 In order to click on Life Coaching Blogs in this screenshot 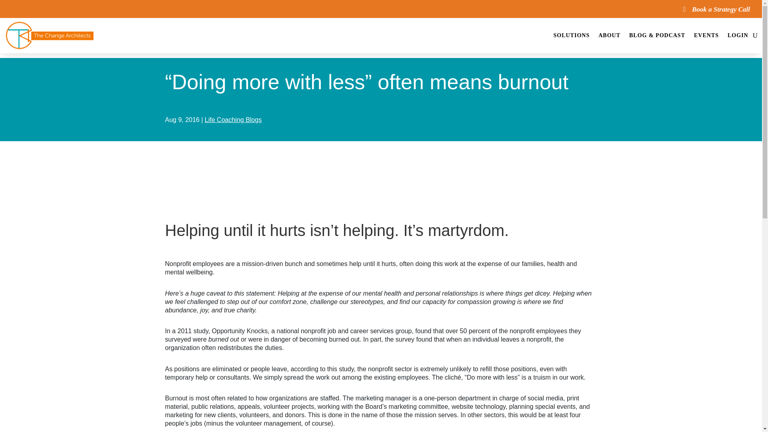, I will do `click(233, 119)`.